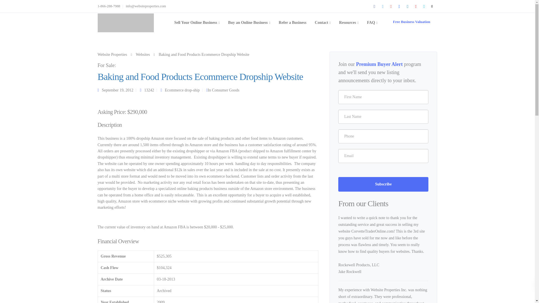 The height and width of the screenshot is (303, 539). Describe the element at coordinates (349, 22) in the screenshot. I see `Resources` at that location.